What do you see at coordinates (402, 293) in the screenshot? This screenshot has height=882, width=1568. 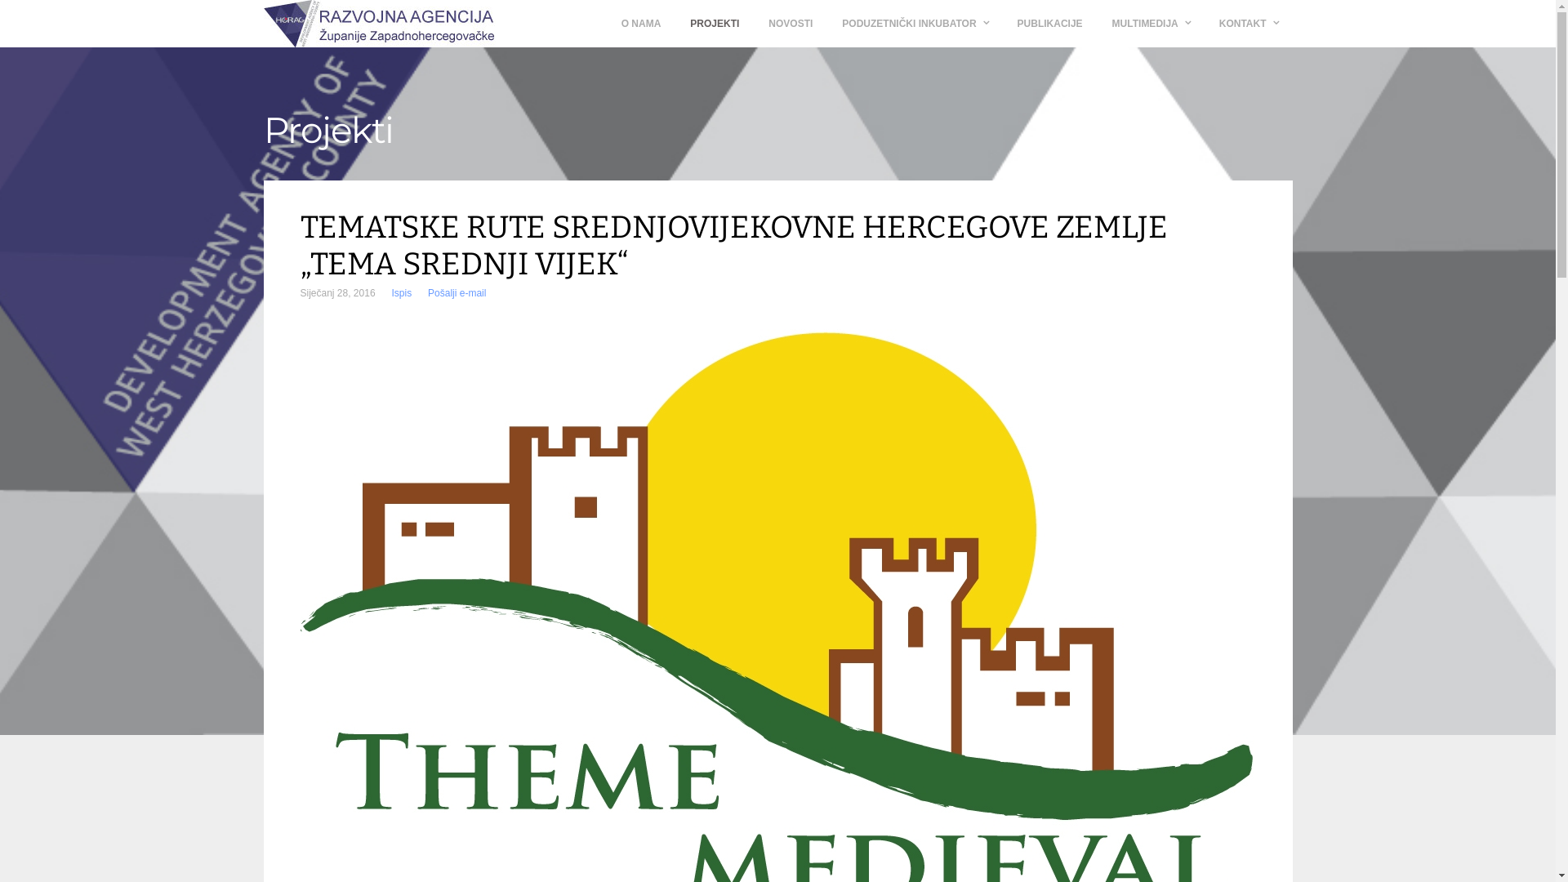 I see `Ispis` at bounding box center [402, 293].